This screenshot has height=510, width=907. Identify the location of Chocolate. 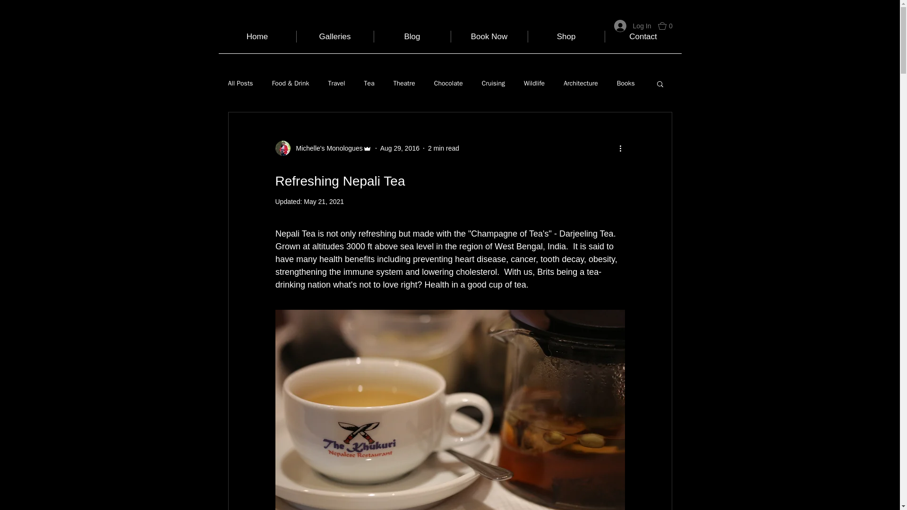
(448, 83).